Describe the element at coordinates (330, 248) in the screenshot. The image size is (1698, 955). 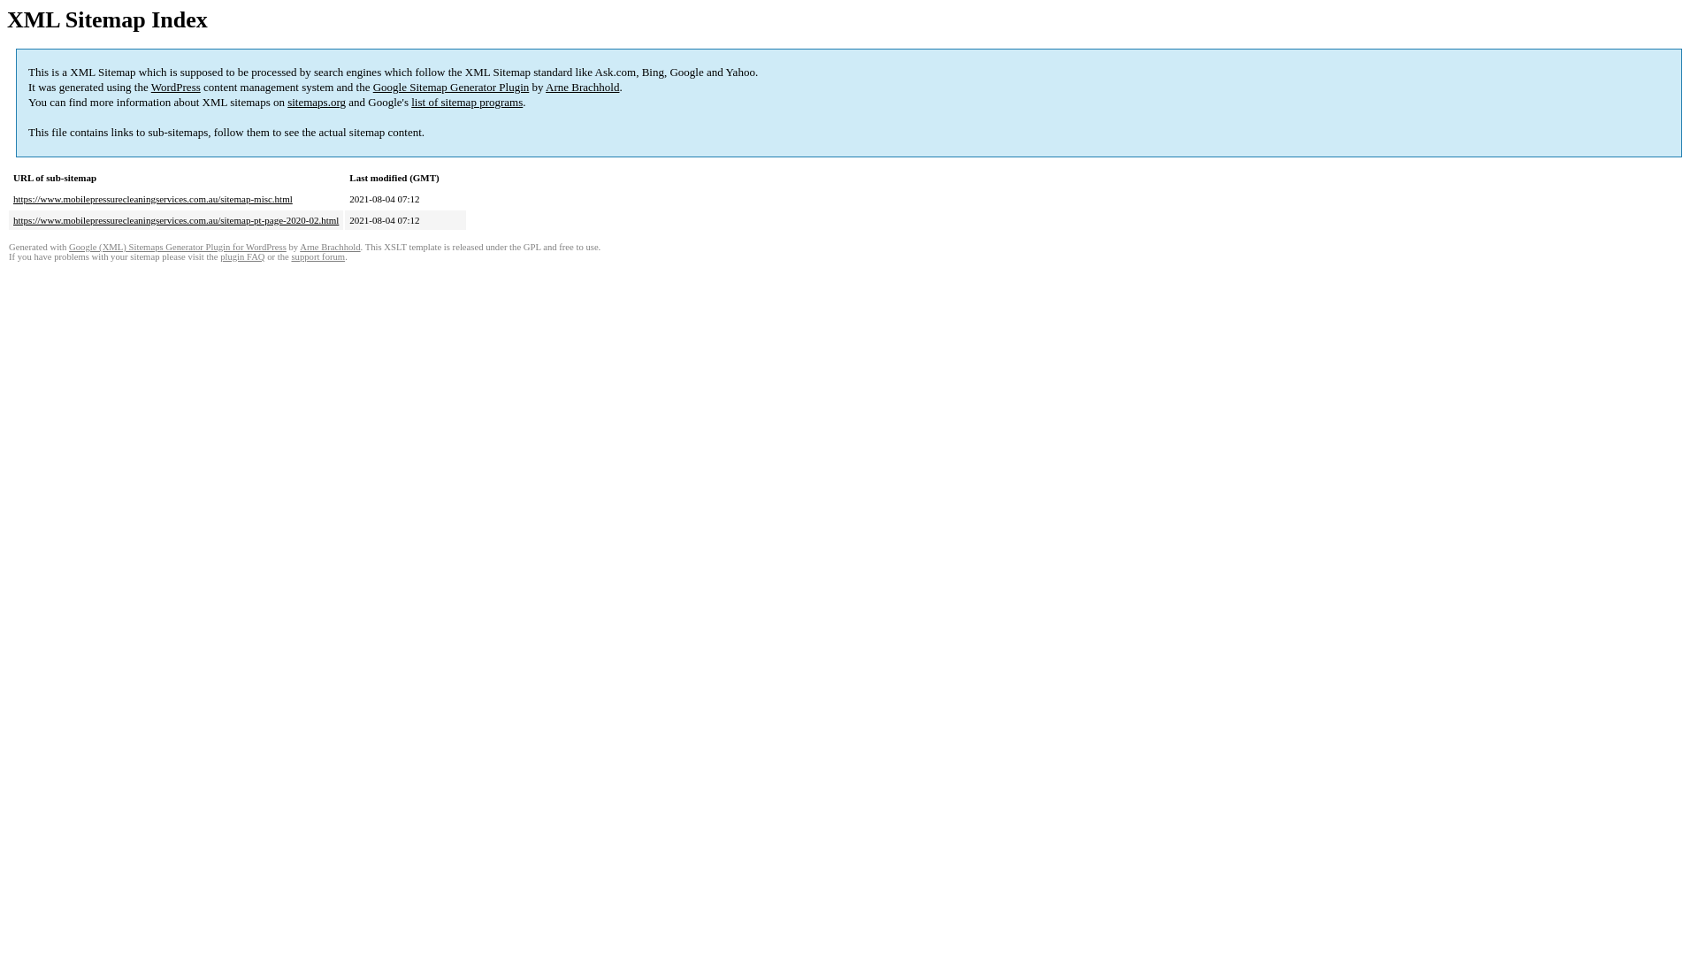
I see `Arne Brachhold` at that location.